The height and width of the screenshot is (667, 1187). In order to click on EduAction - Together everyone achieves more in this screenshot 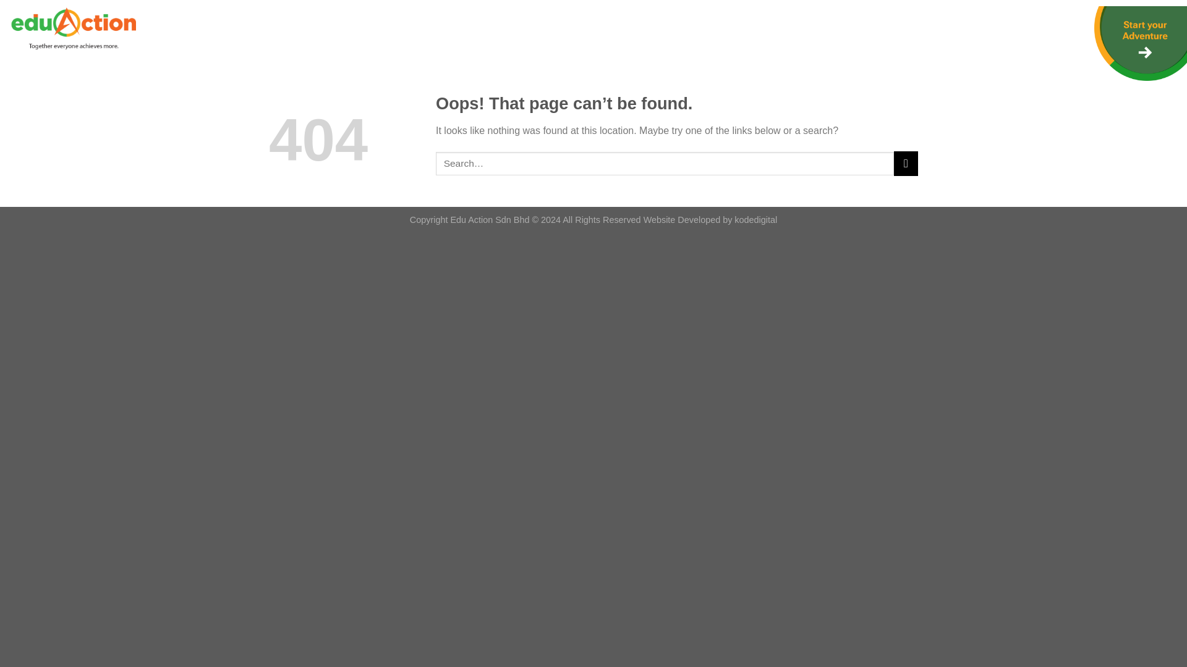, I will do `click(72, 28)`.